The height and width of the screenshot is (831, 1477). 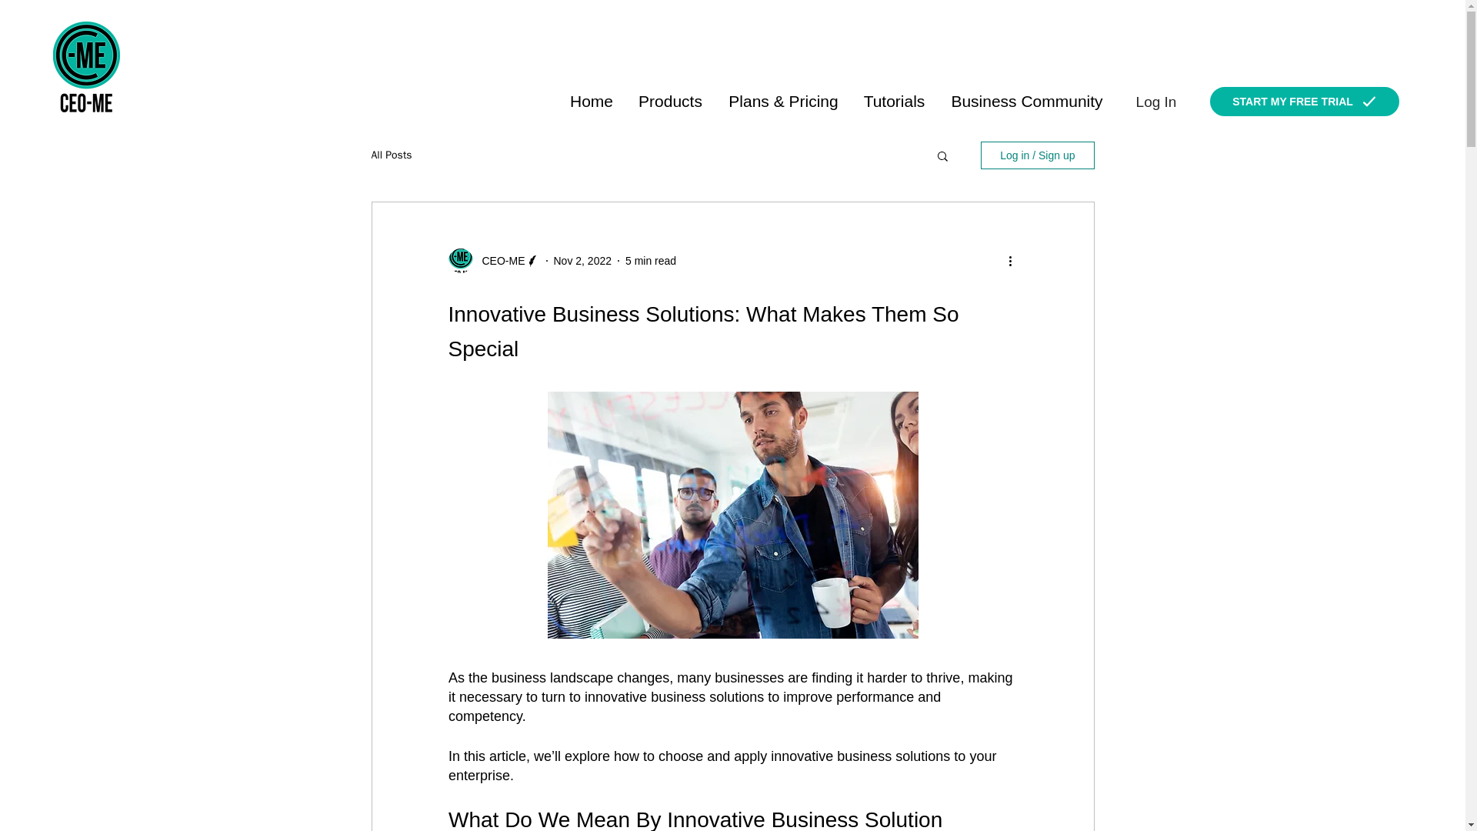 What do you see at coordinates (669, 101) in the screenshot?
I see `Products` at bounding box center [669, 101].